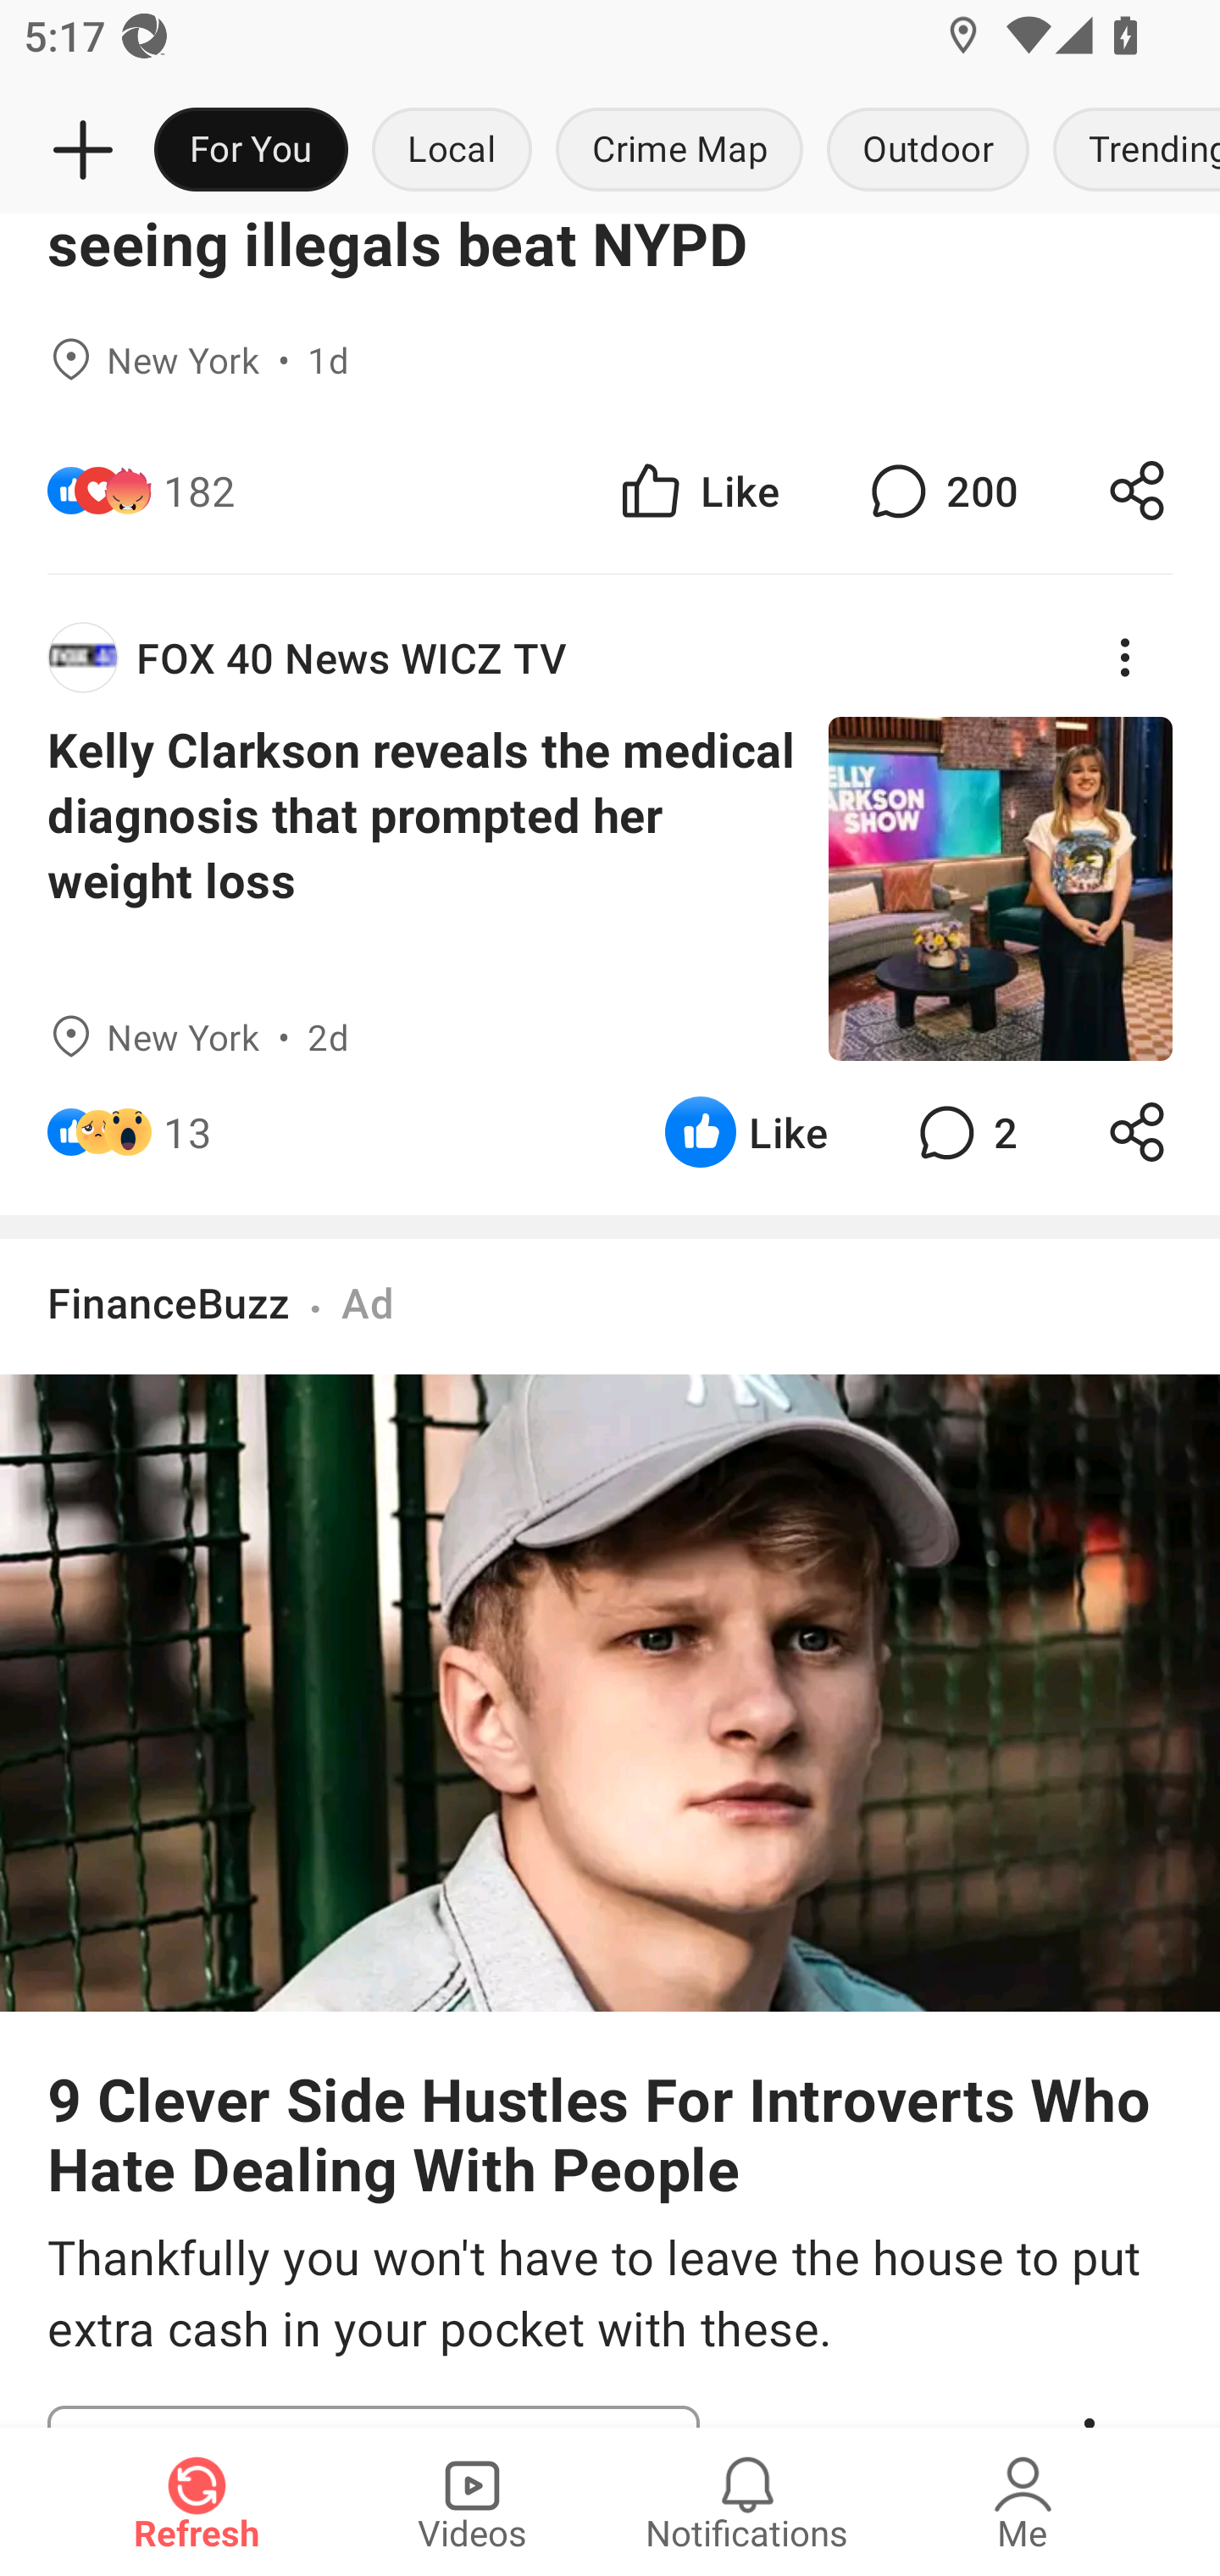  Describe the element at coordinates (940, 490) in the screenshot. I see `200` at that location.